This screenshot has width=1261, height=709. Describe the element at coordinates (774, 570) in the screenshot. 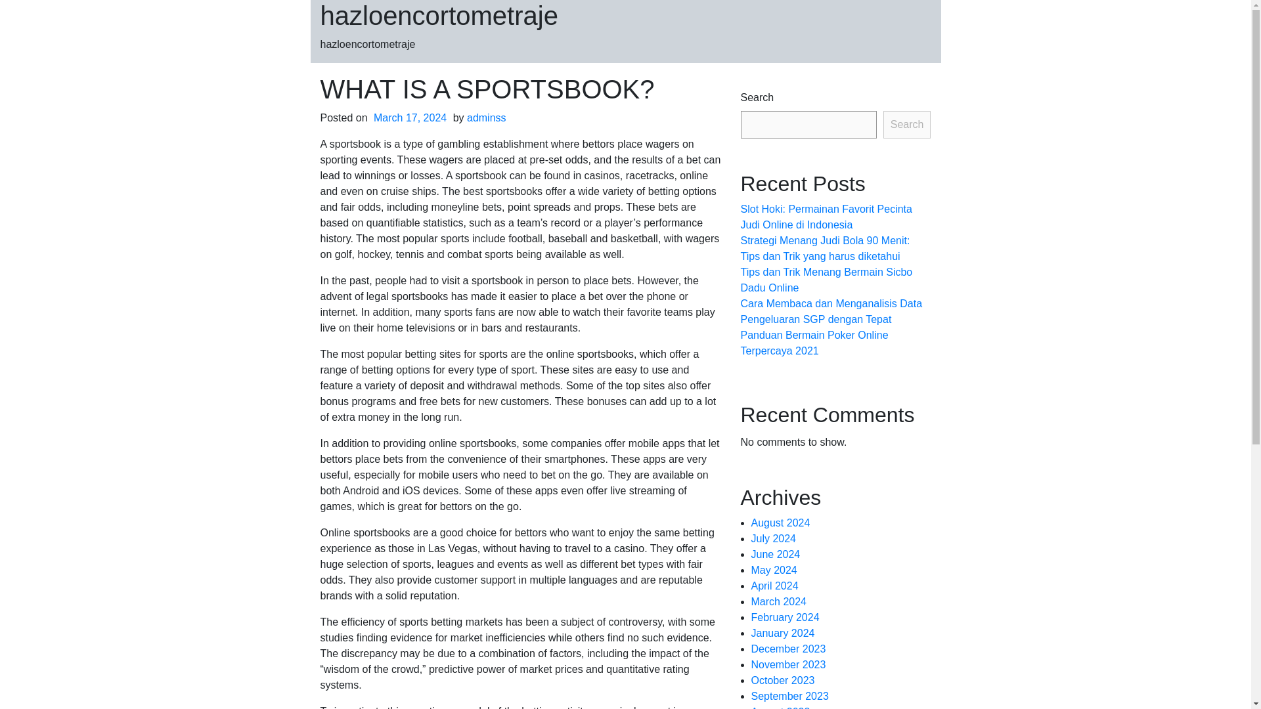

I see `May 2024` at that location.